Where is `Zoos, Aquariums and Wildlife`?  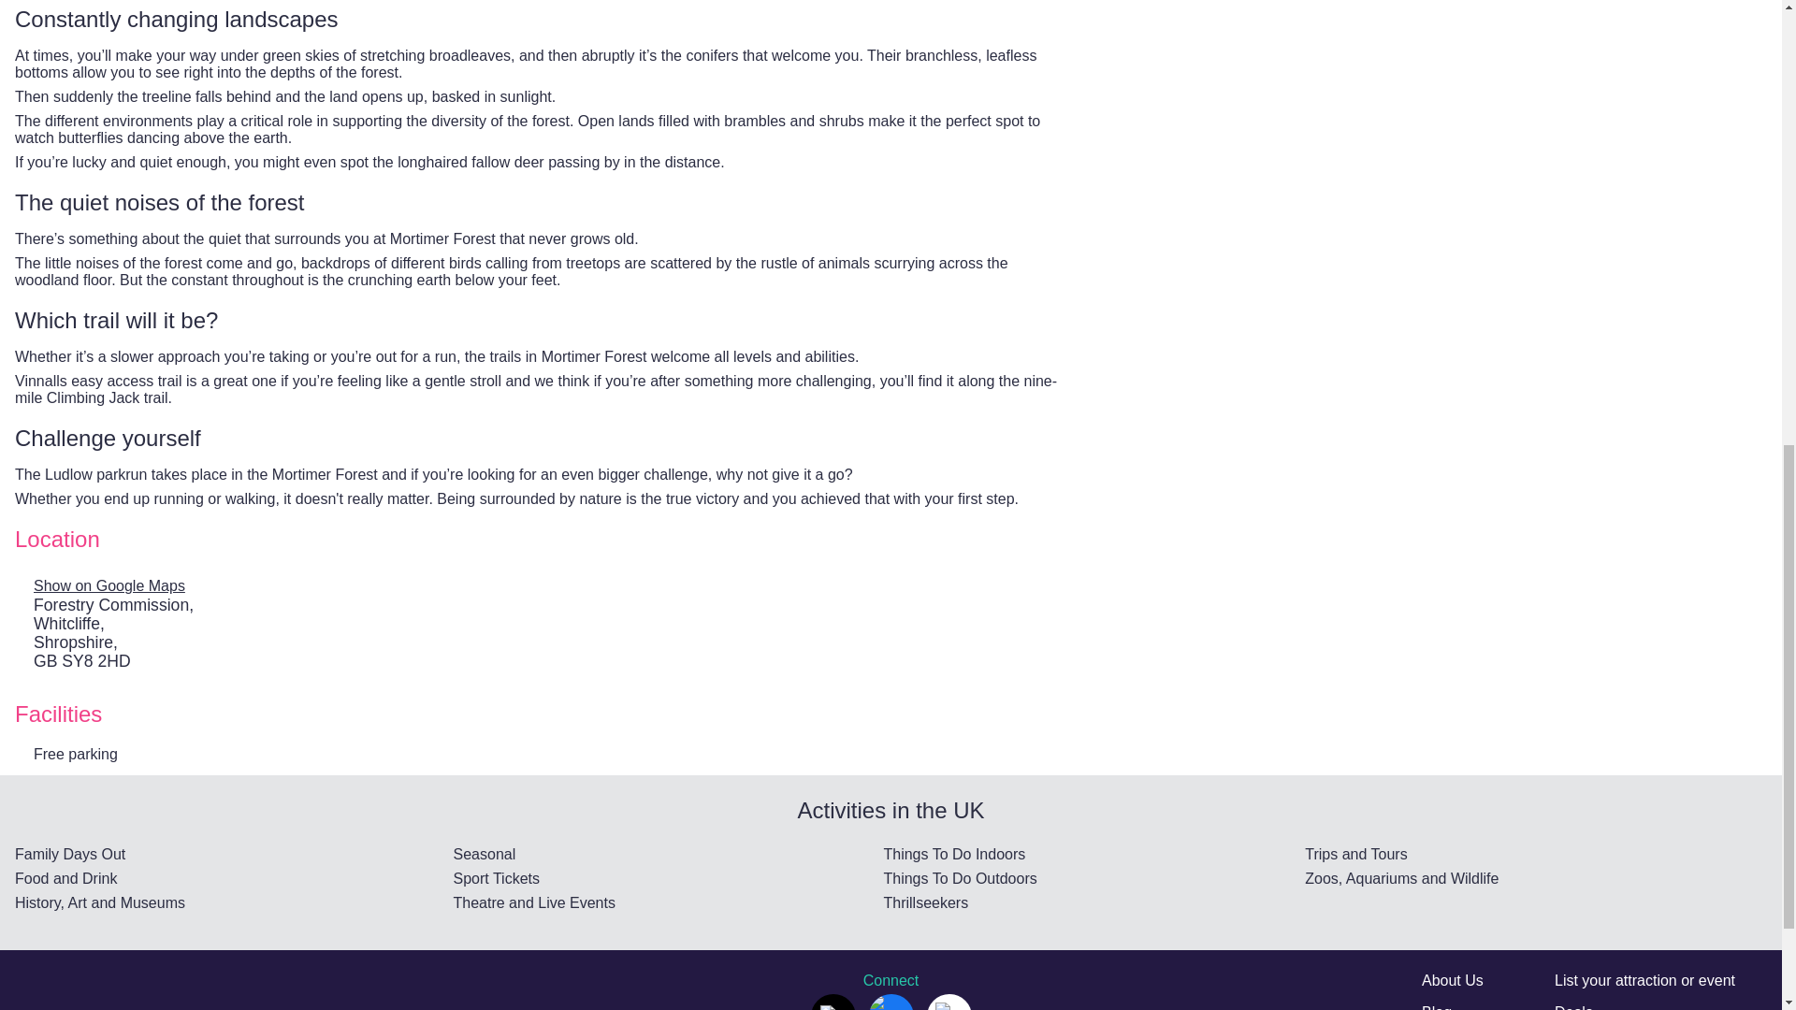 Zoos, Aquariums and Wildlife is located at coordinates (1536, 879).